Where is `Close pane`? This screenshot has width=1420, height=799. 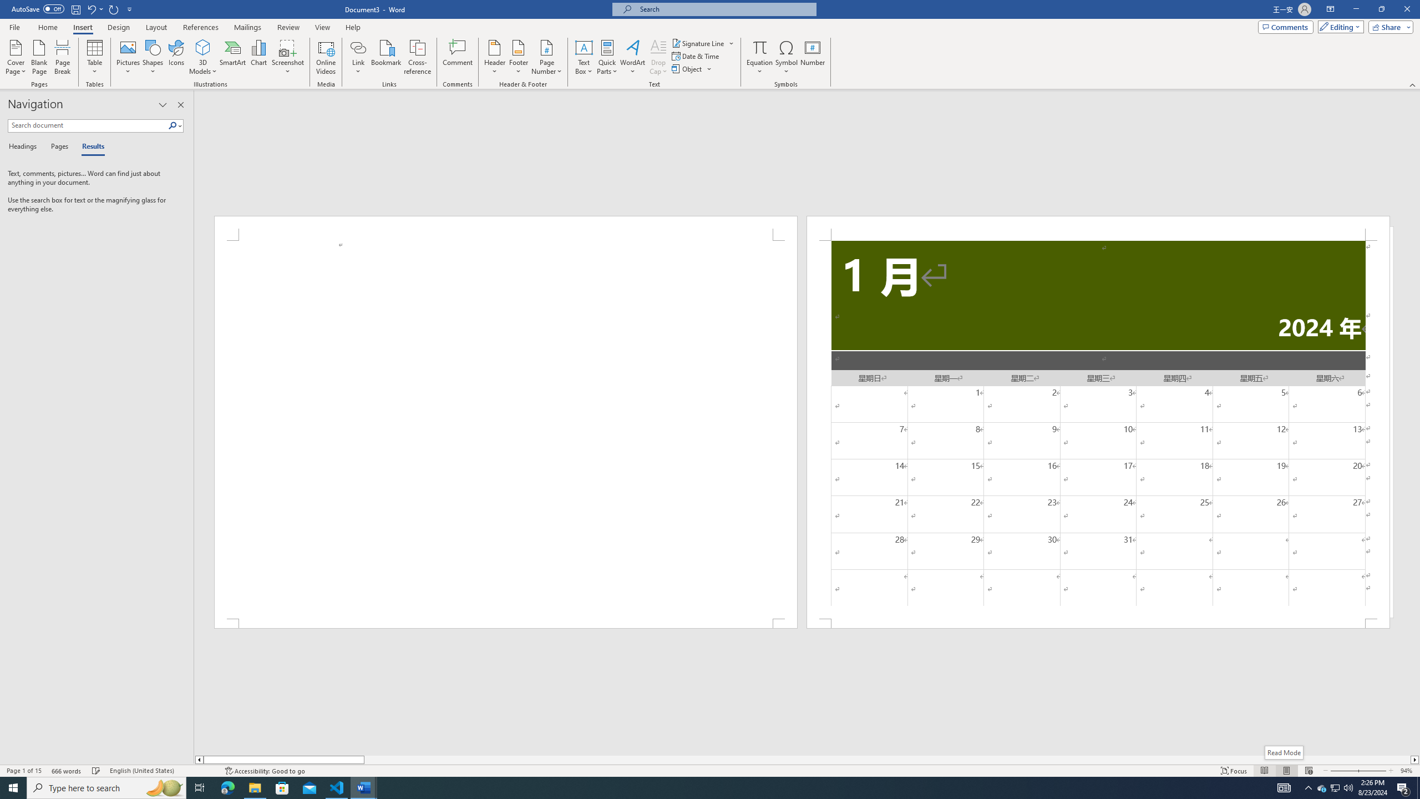 Close pane is located at coordinates (181, 105).